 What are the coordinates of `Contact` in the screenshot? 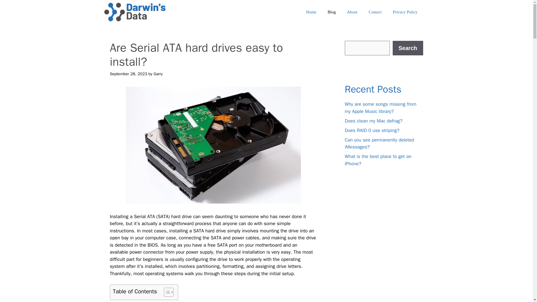 It's located at (375, 12).